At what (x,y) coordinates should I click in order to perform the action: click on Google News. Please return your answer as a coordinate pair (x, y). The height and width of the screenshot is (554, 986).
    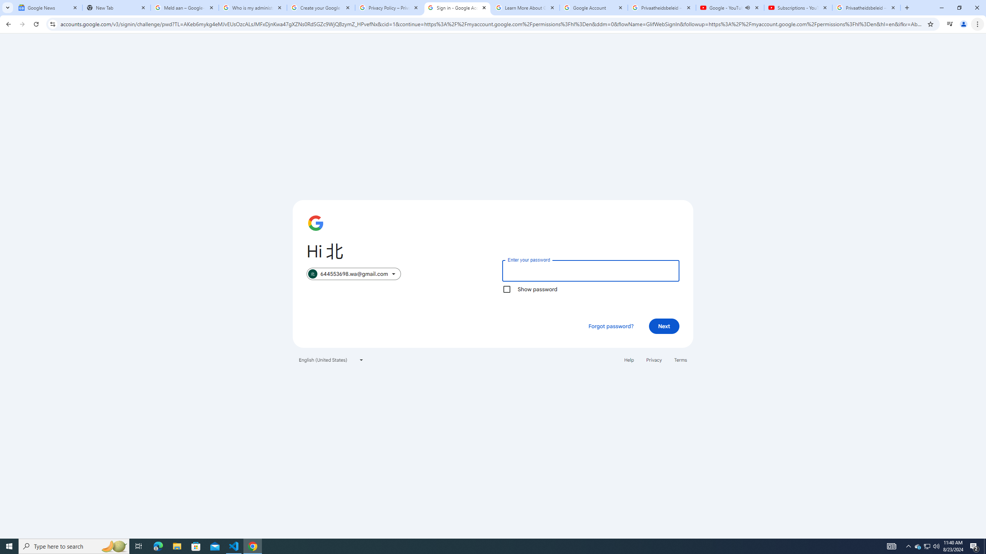
    Looking at the image, I should click on (48, 8).